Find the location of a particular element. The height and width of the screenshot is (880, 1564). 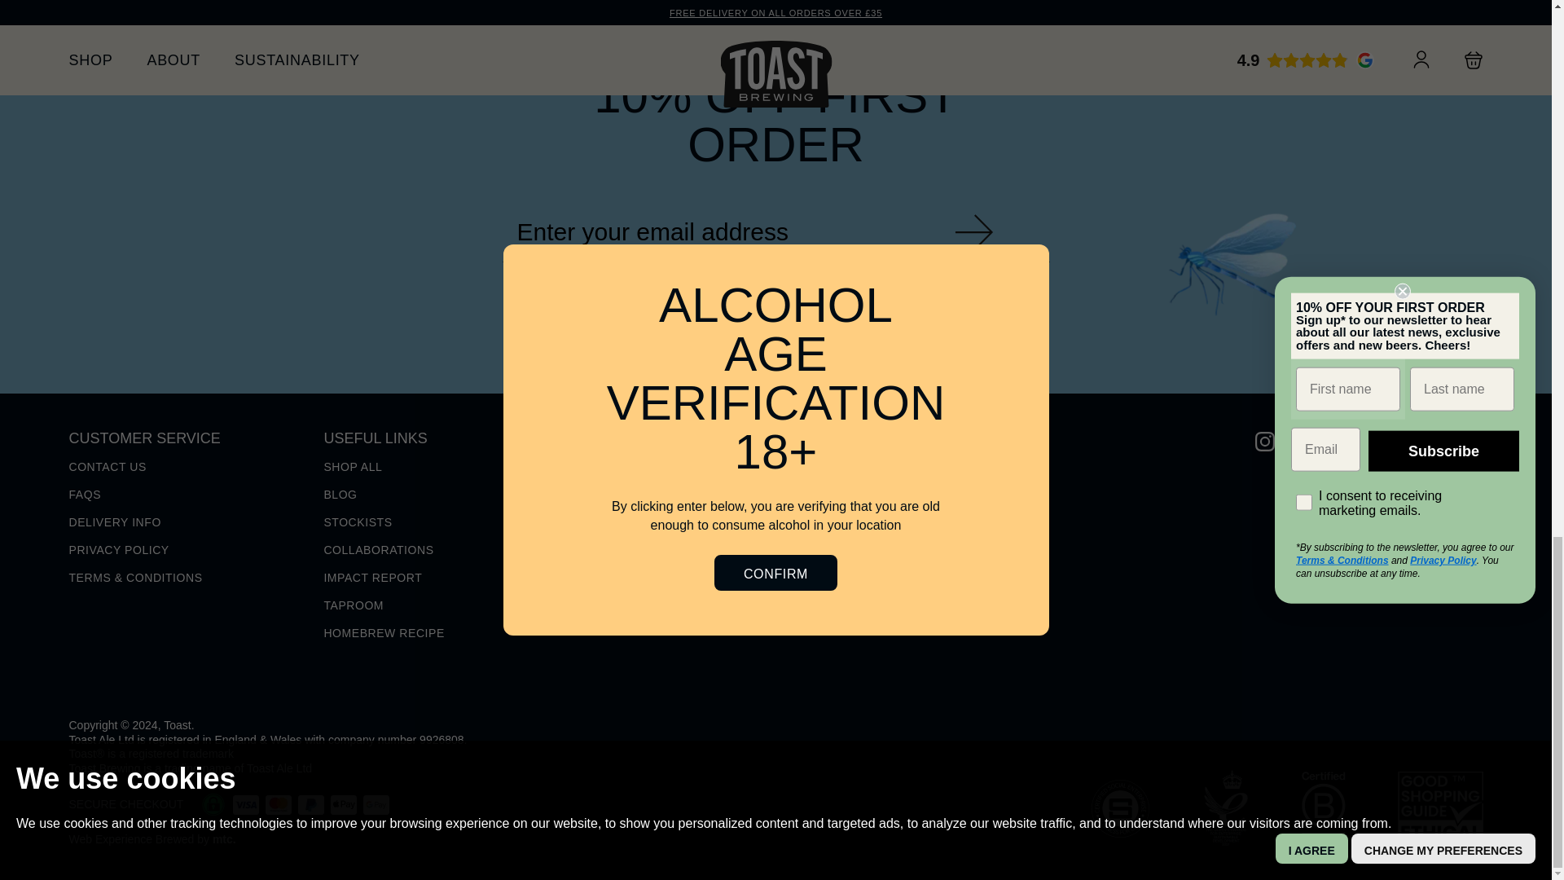

Open Instagram page is located at coordinates (1264, 440).